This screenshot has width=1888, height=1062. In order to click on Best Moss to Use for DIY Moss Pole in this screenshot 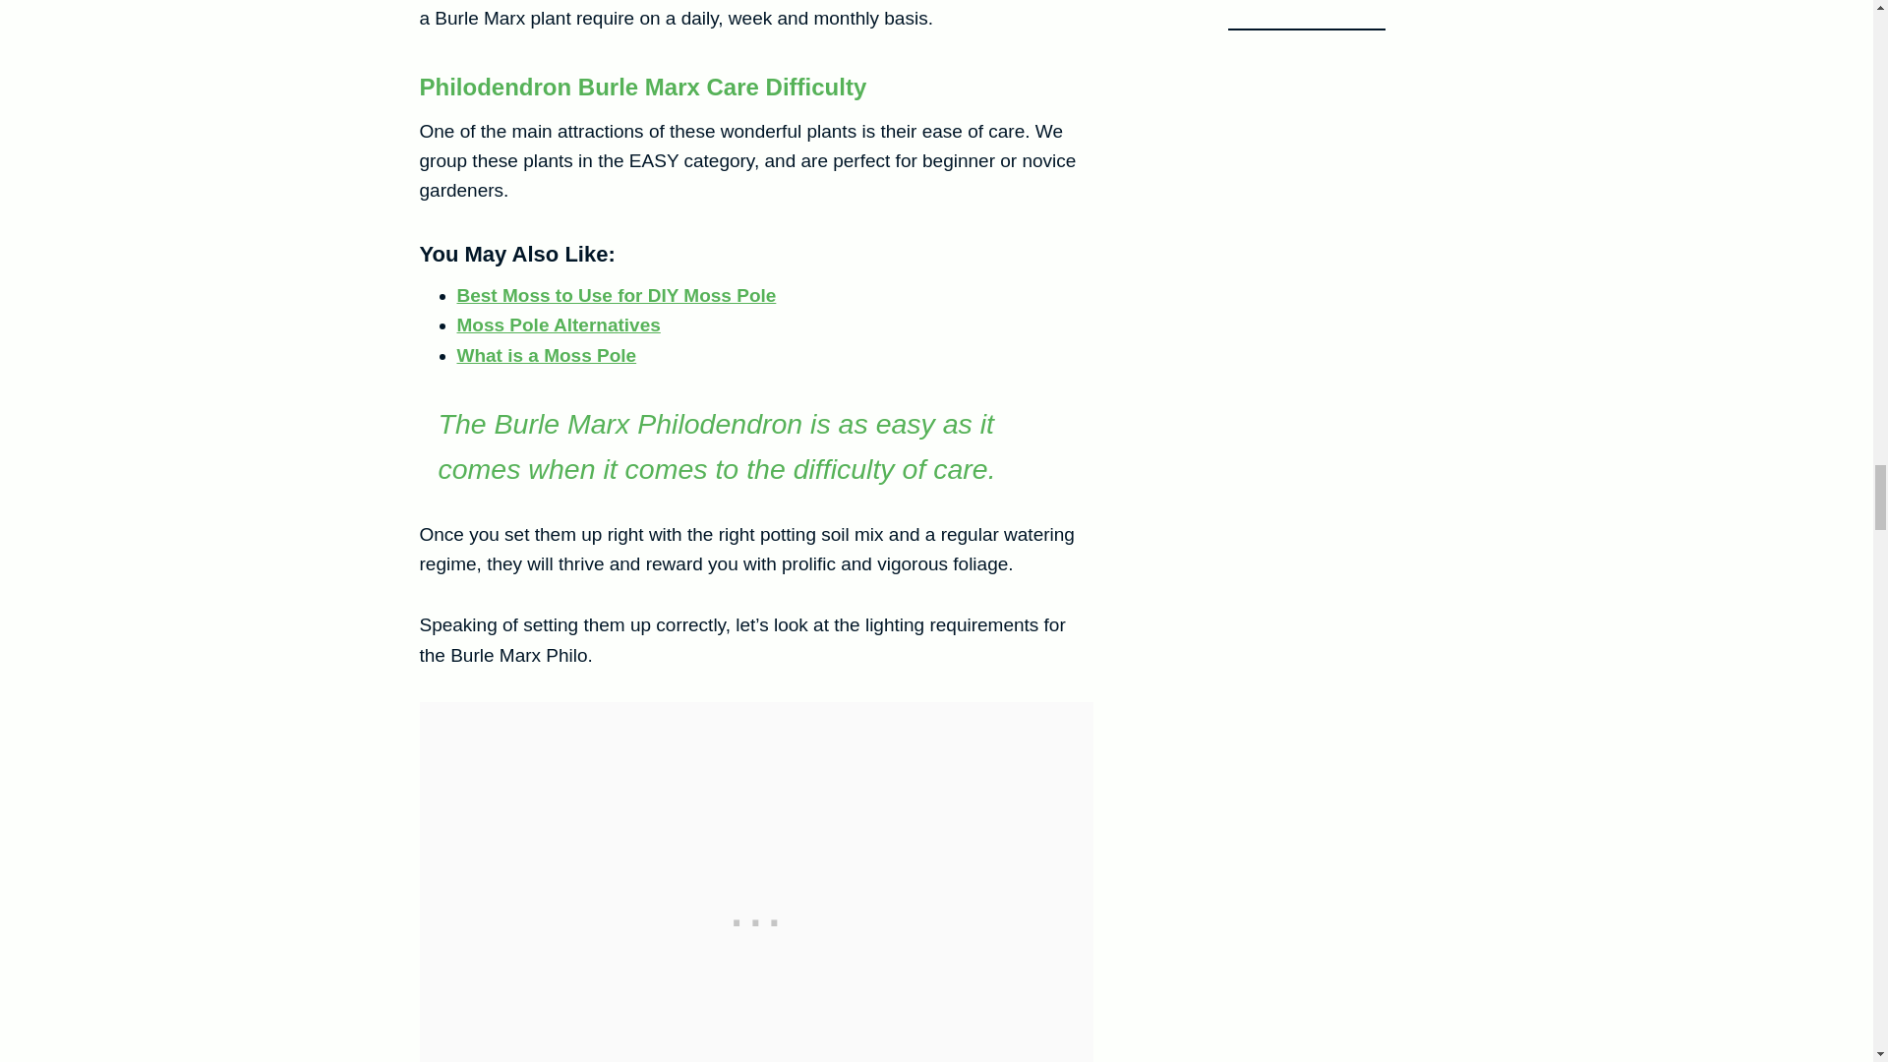, I will do `click(616, 295)`.